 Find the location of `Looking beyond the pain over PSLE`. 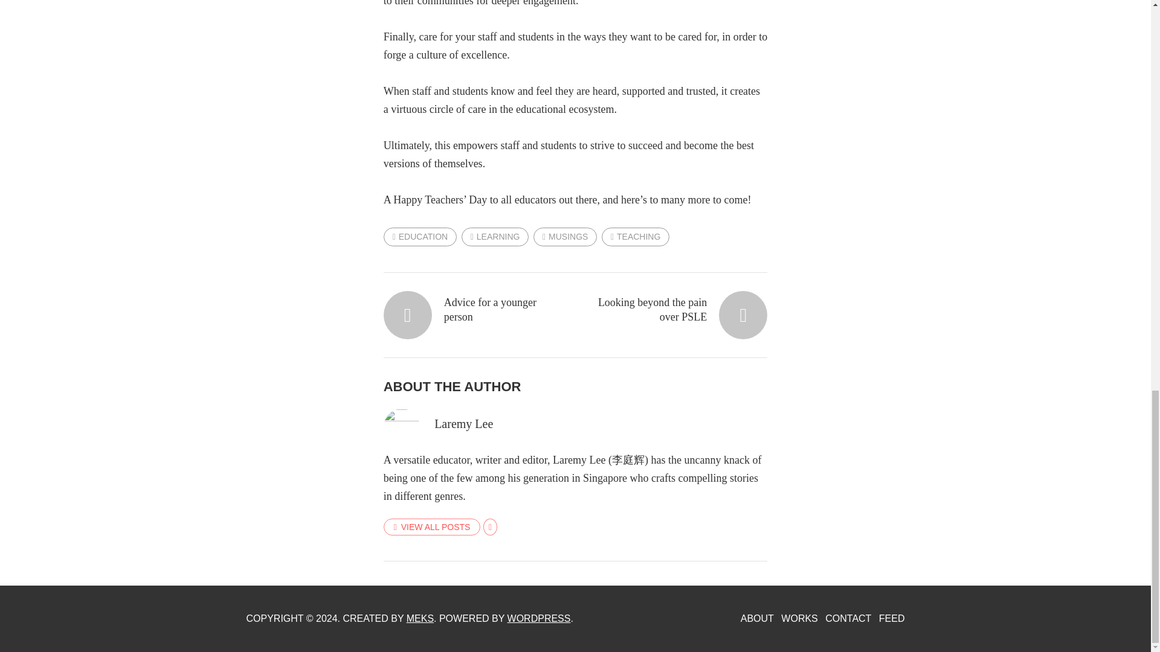

Looking beyond the pain over PSLE is located at coordinates (680, 309).